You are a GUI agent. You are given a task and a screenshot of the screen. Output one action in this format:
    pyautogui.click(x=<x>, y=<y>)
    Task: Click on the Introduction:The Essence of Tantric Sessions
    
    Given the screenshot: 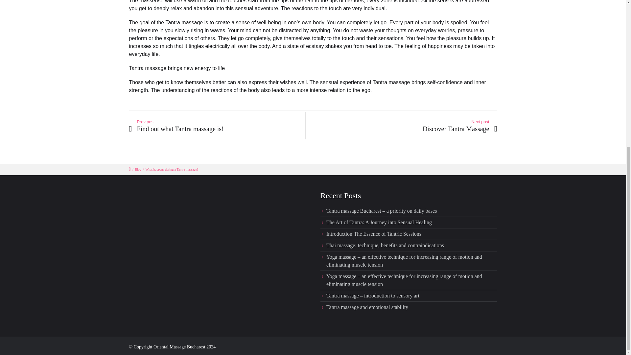 What is the action you would take?
    pyautogui.click(x=374, y=234)
    